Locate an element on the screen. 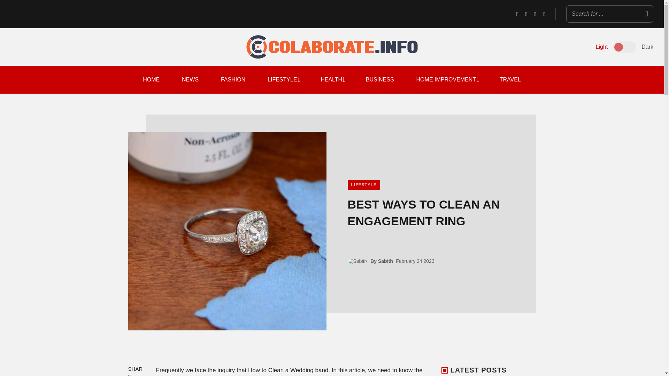 The width and height of the screenshot is (669, 376). HOME IMPROVEMENT is located at coordinates (447, 79).